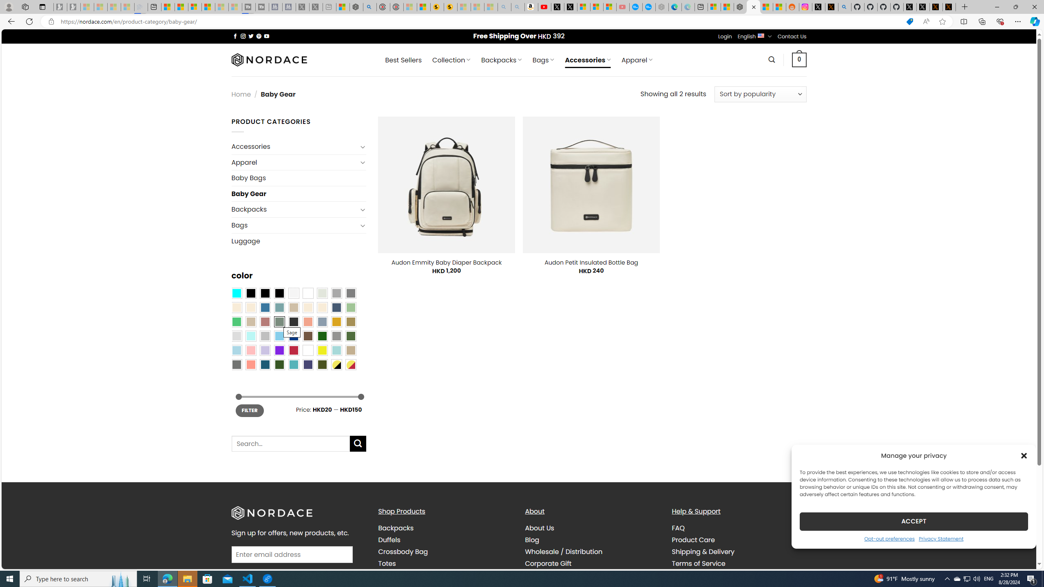  Describe the element at coordinates (358, 444) in the screenshot. I see `Submit` at that location.